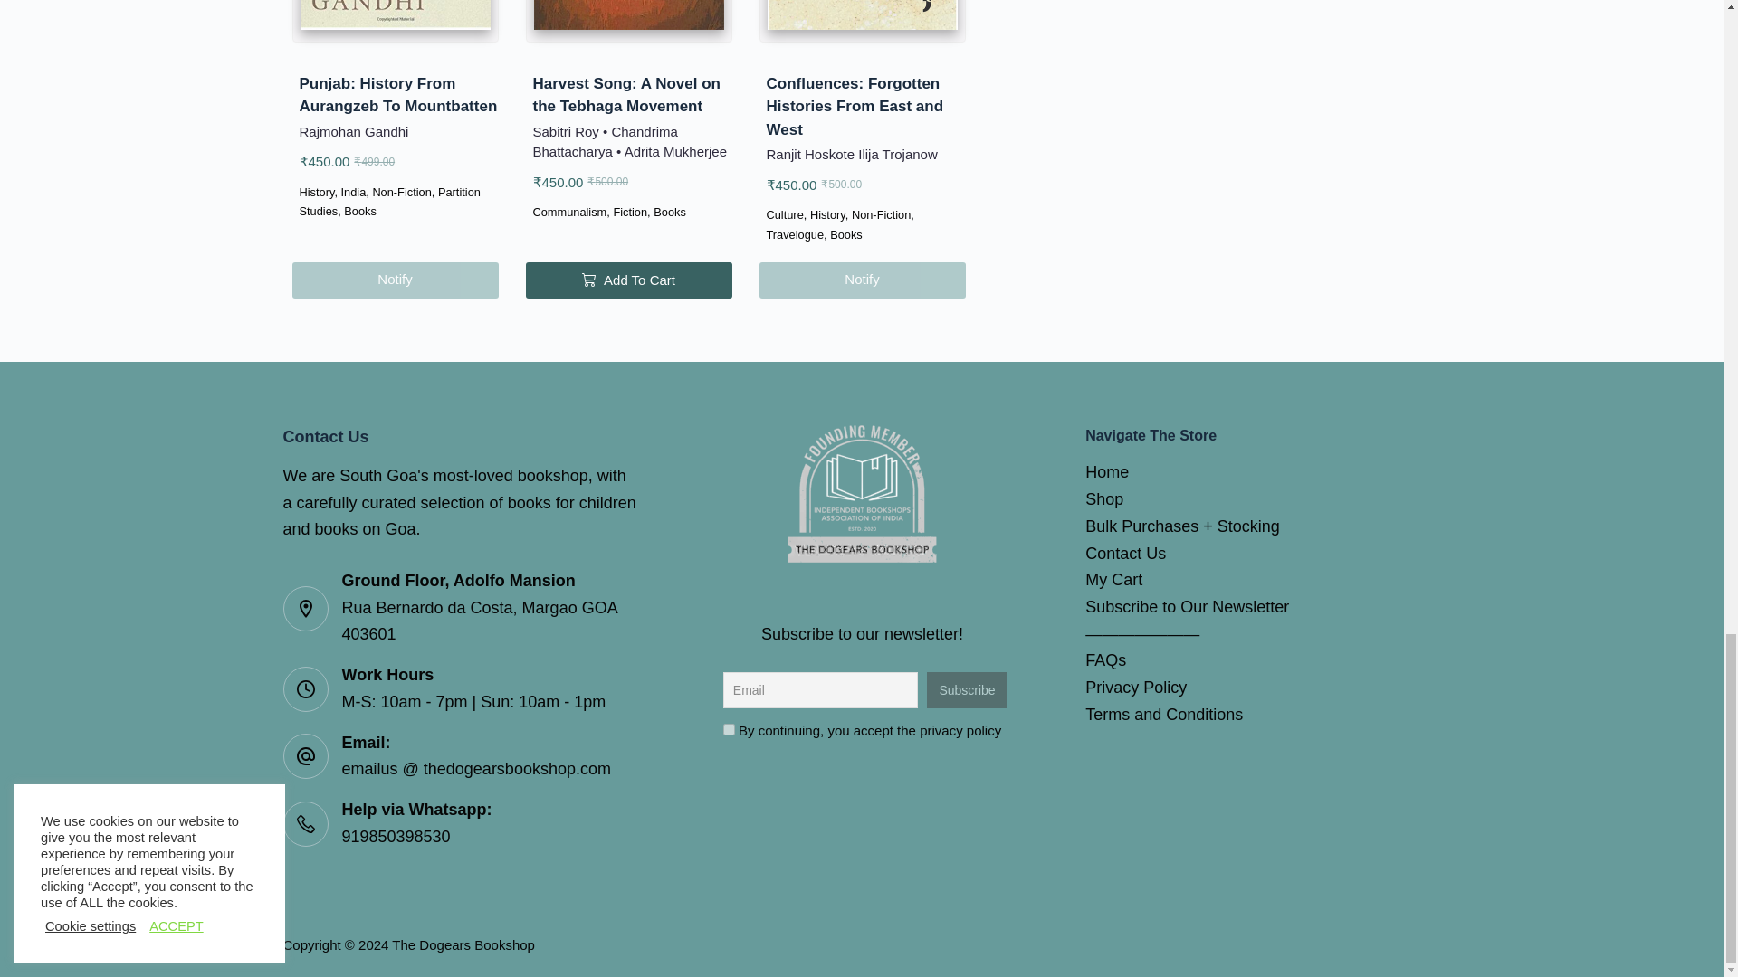 The image size is (1738, 977). I want to click on Harvest-Song, so click(628, 14).